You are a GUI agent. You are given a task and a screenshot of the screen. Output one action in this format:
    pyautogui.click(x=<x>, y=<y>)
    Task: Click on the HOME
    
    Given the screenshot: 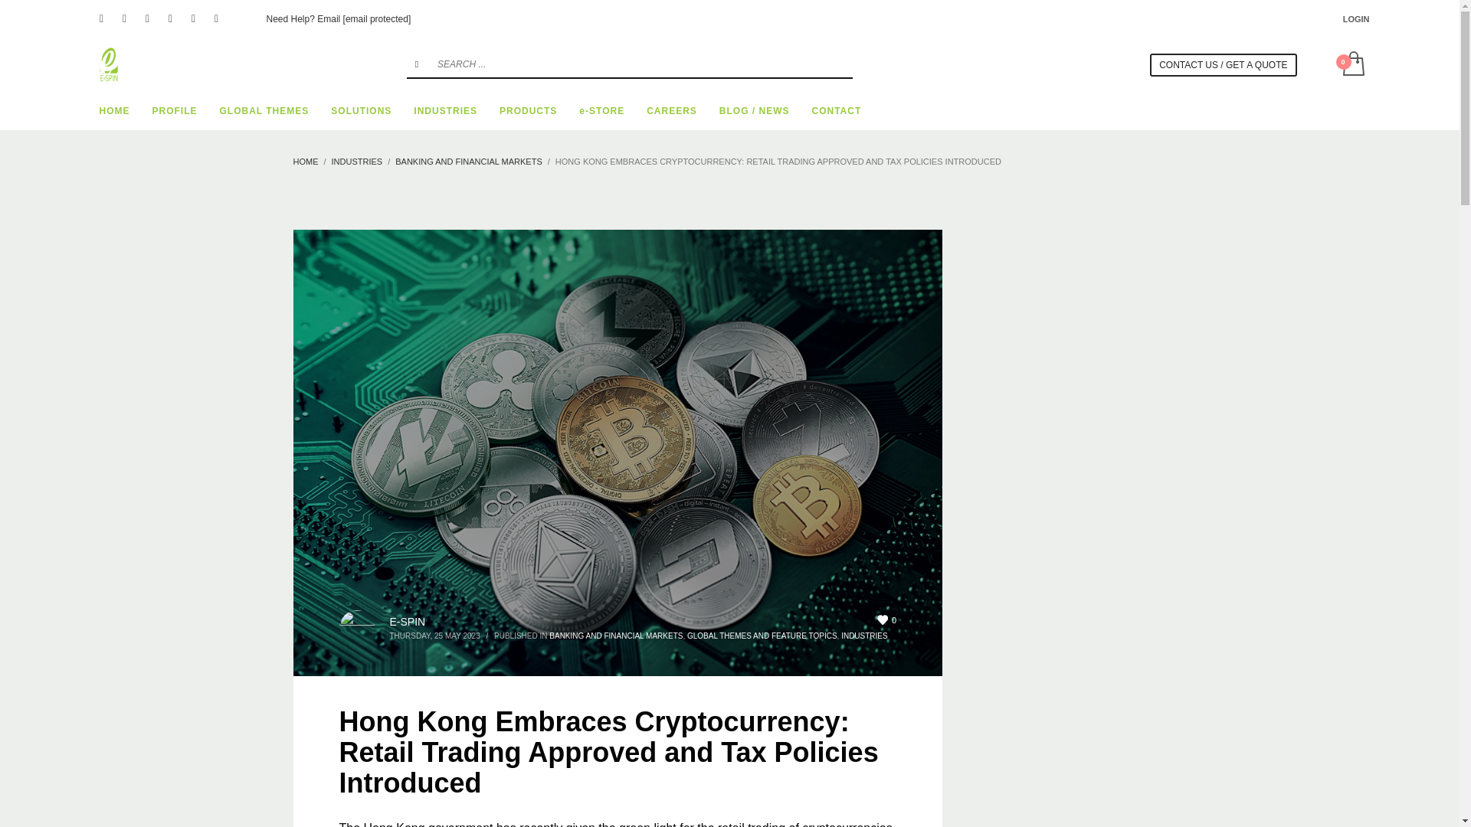 What is the action you would take?
    pyautogui.click(x=115, y=110)
    